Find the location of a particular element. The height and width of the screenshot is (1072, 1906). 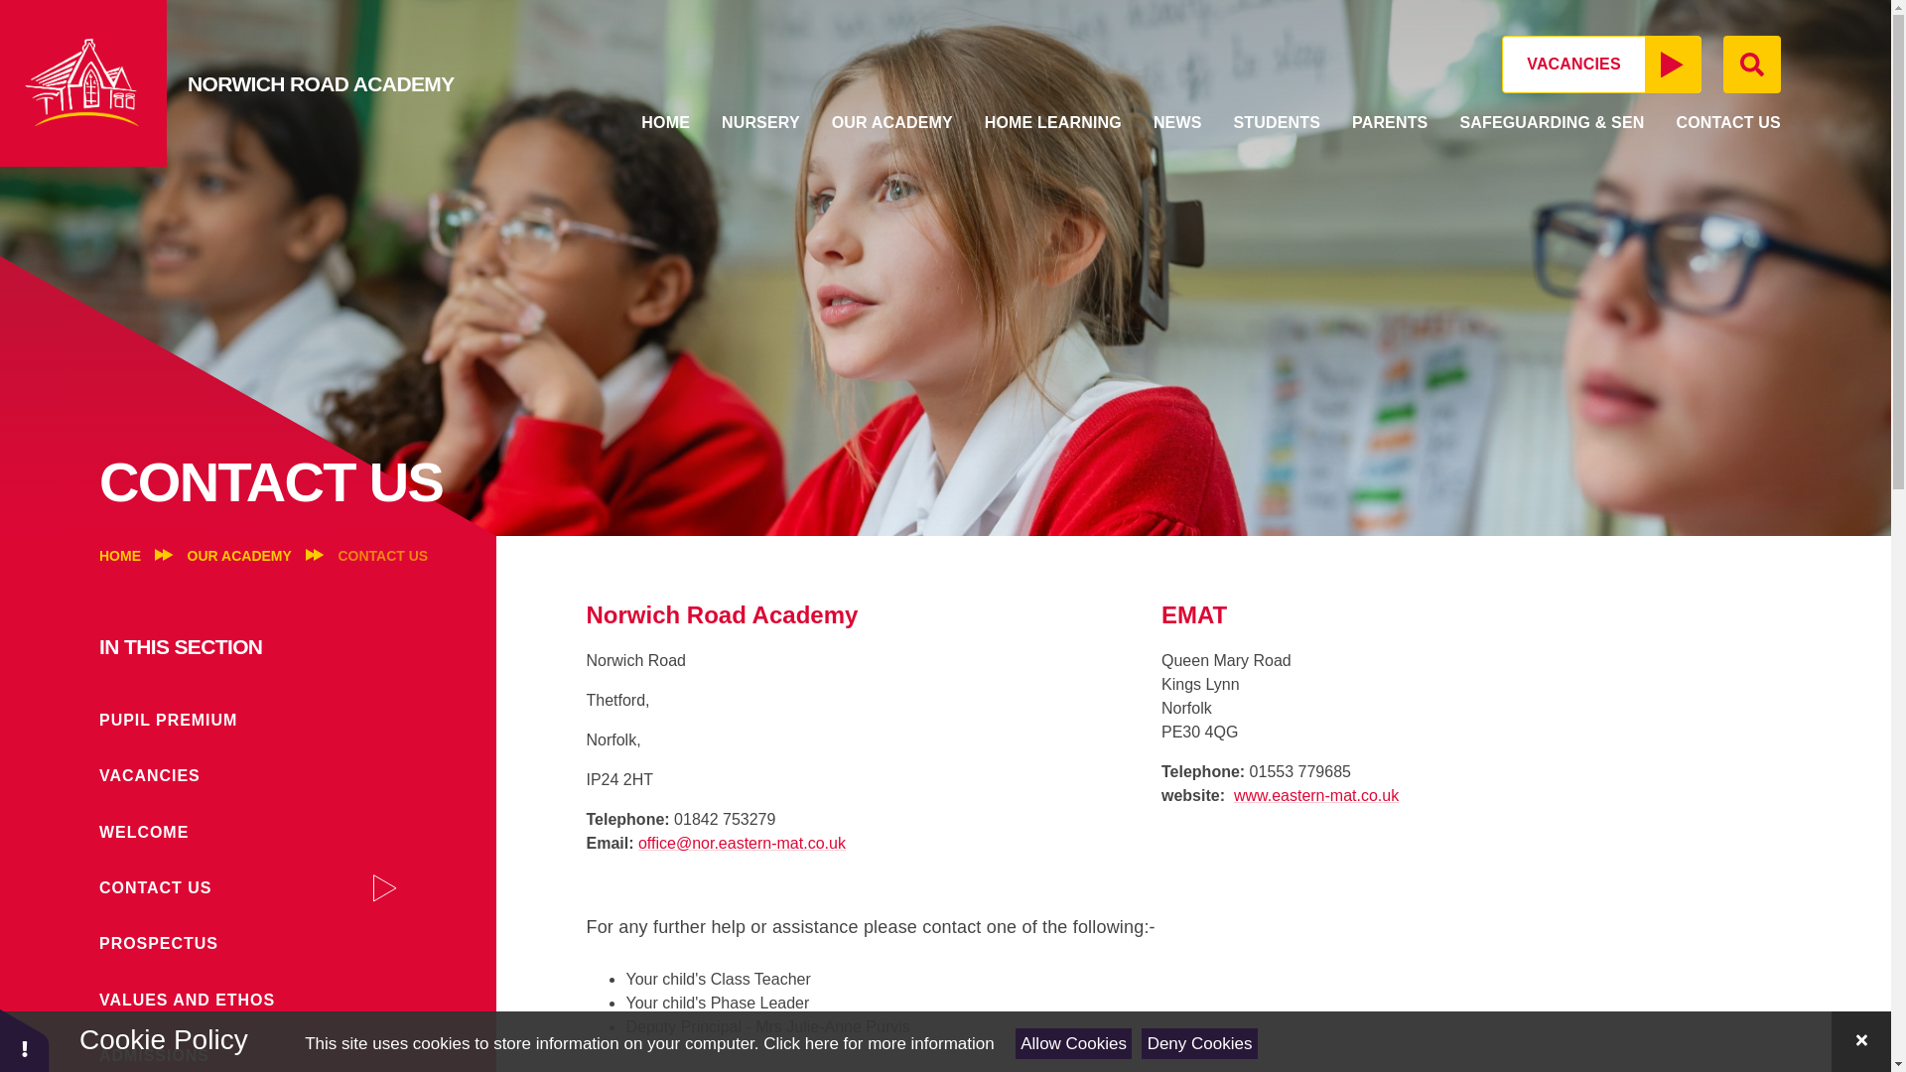

HOME is located at coordinates (665, 120).